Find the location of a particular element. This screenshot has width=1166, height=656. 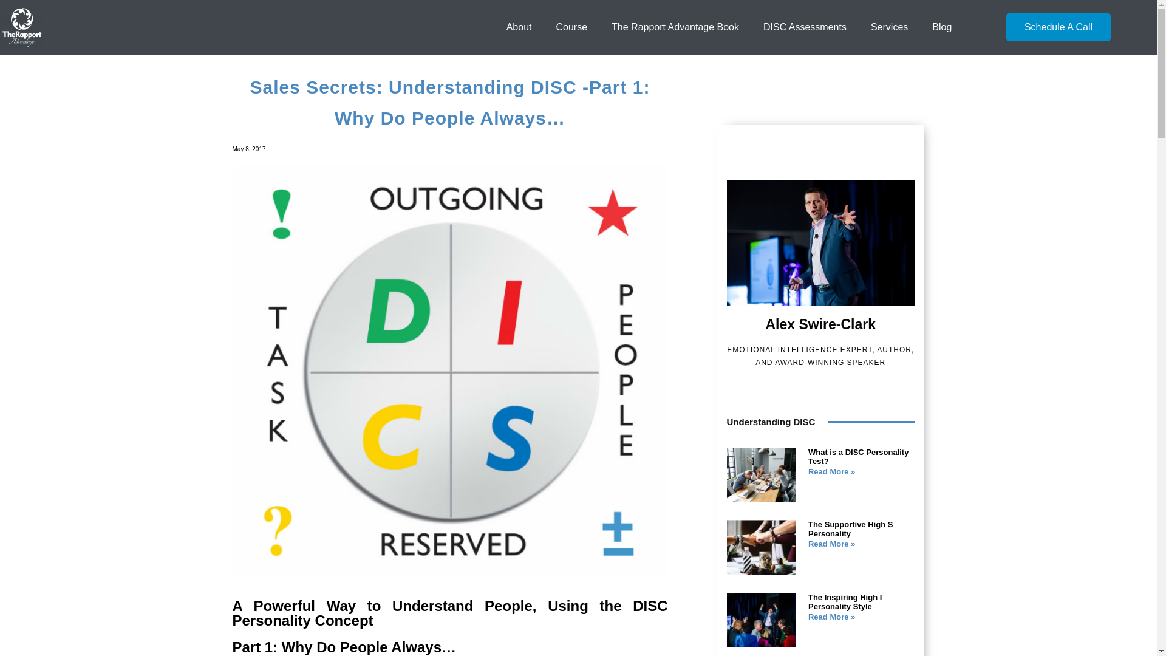

The Supportive High S Personality is located at coordinates (851, 528).